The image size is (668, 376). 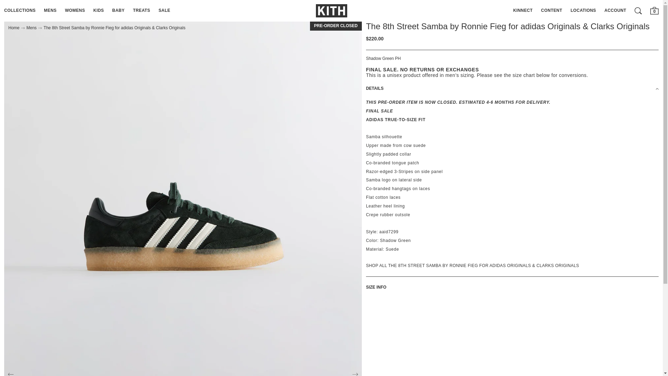 I want to click on Kith, so click(x=332, y=10).